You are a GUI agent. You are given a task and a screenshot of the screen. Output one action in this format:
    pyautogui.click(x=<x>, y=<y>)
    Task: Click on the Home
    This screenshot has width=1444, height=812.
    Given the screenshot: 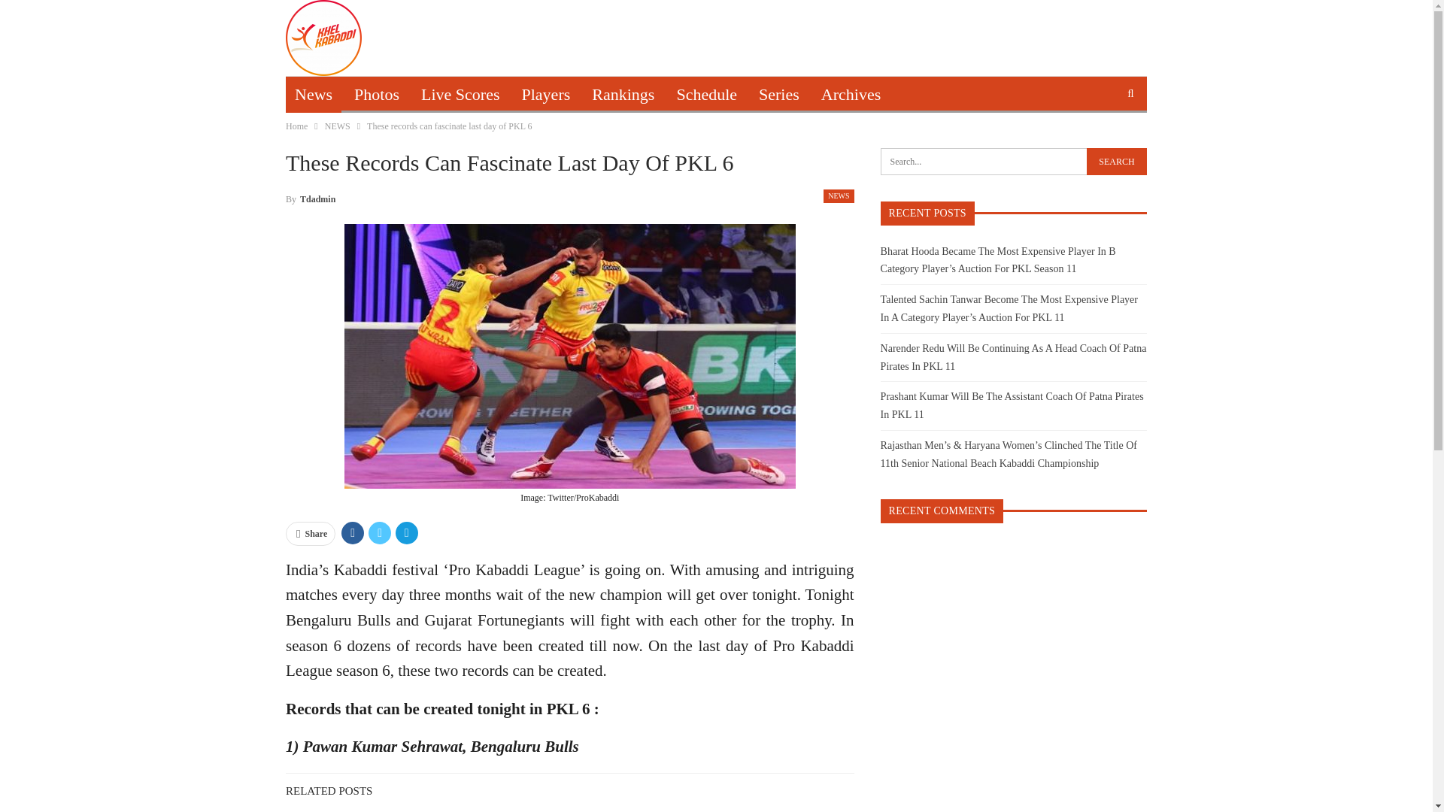 What is the action you would take?
    pyautogui.click(x=296, y=126)
    